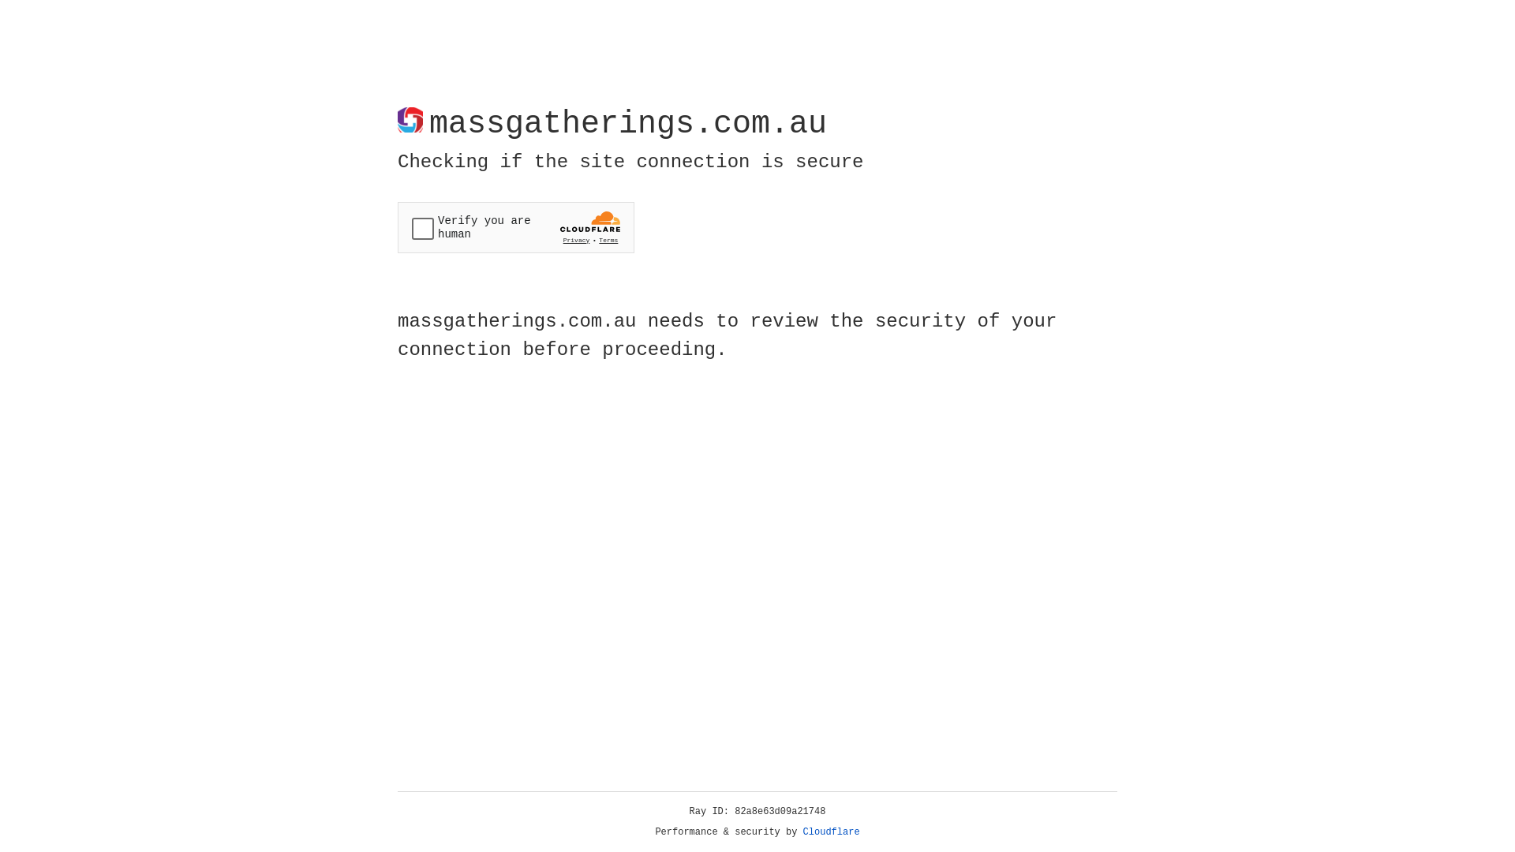 Image resolution: width=1515 pixels, height=852 pixels. Describe the element at coordinates (516, 227) in the screenshot. I see `Widget containing a Cloudflare security challenge` at that location.